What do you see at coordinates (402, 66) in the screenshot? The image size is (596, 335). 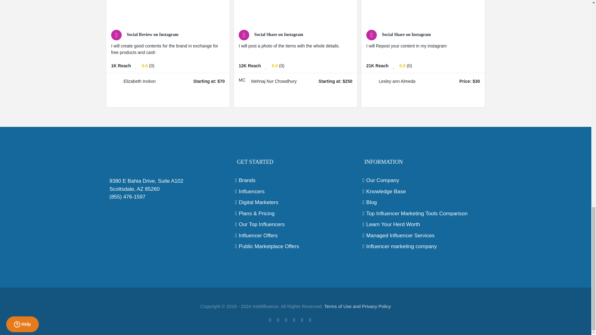 I see `Star rating out of 5` at bounding box center [402, 66].